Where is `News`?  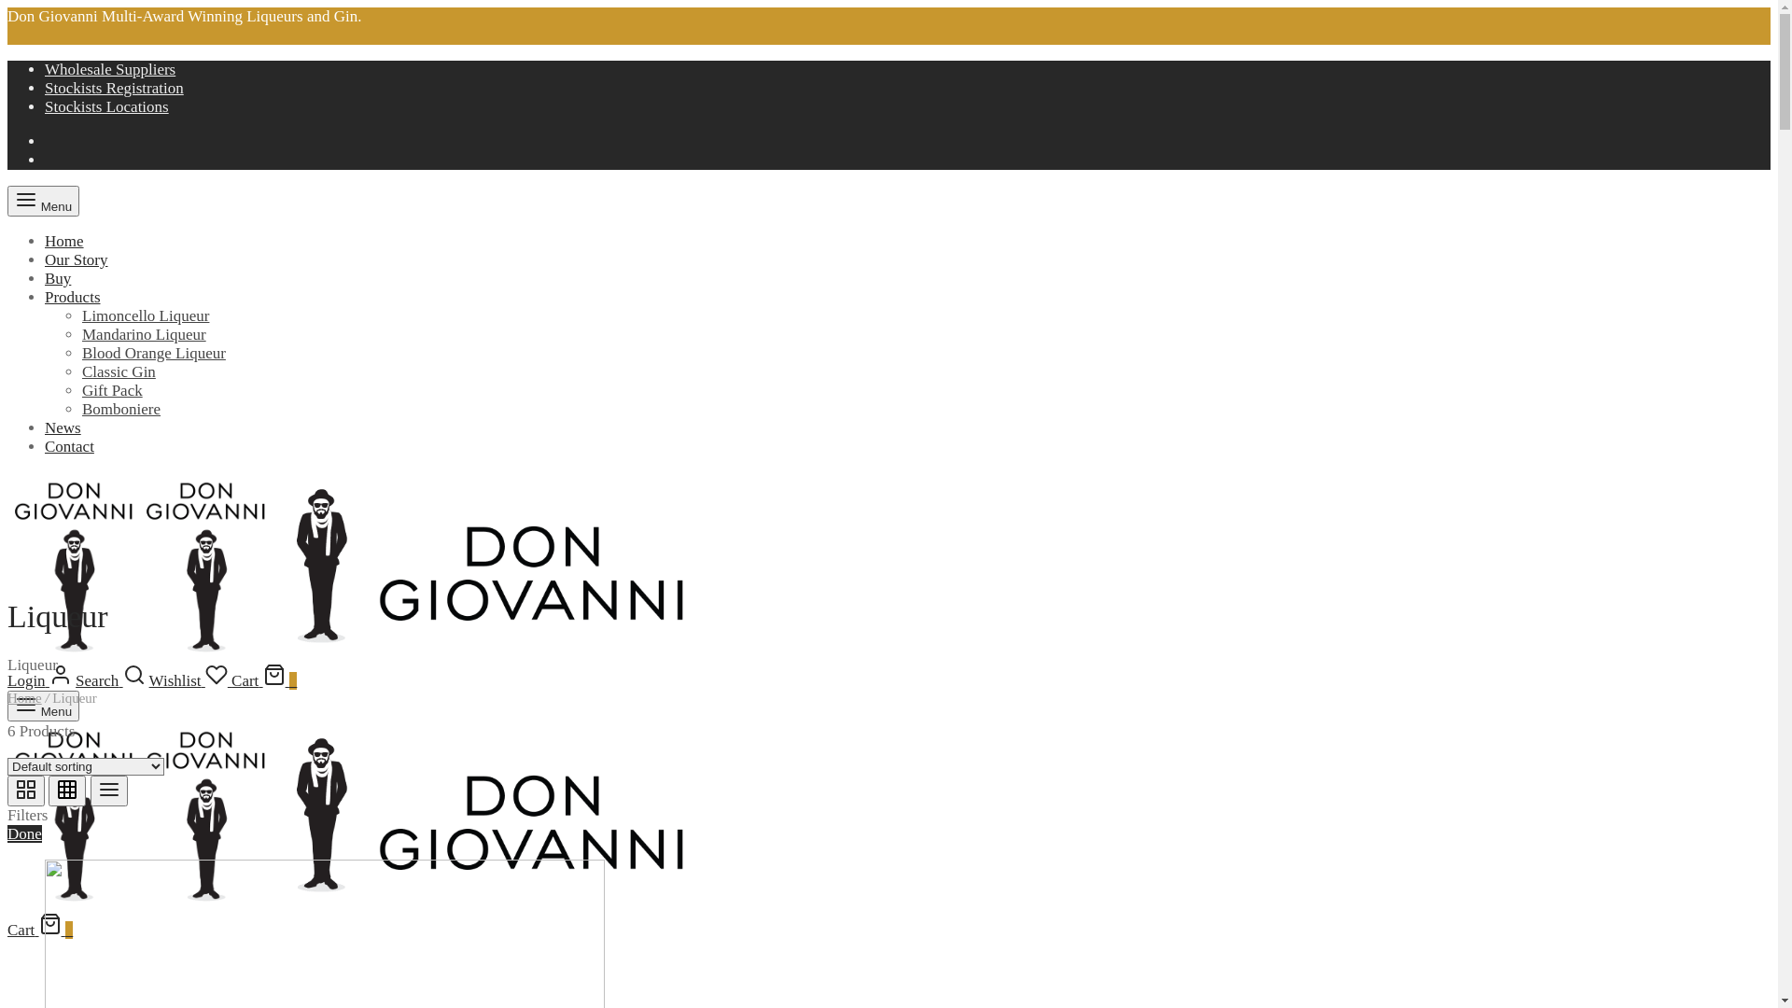 News is located at coordinates (63, 427).